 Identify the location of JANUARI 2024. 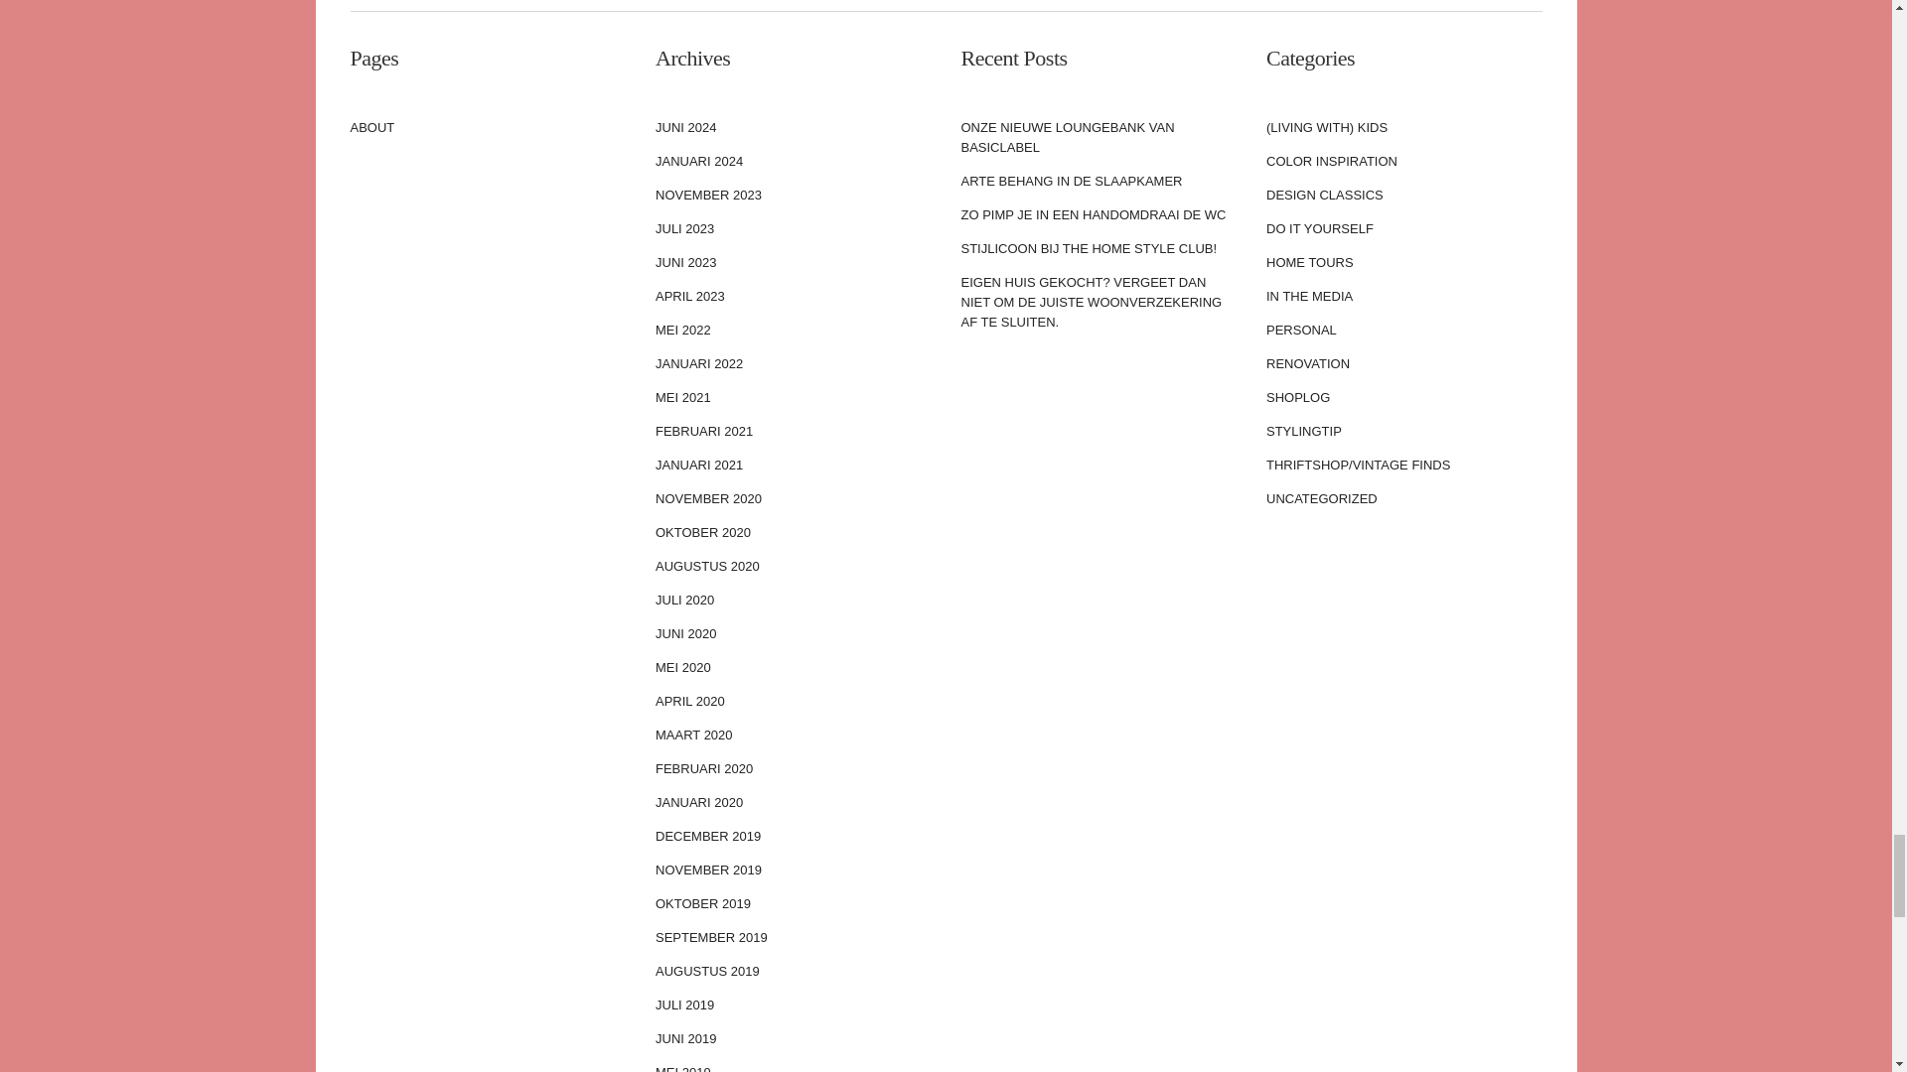
(794, 161).